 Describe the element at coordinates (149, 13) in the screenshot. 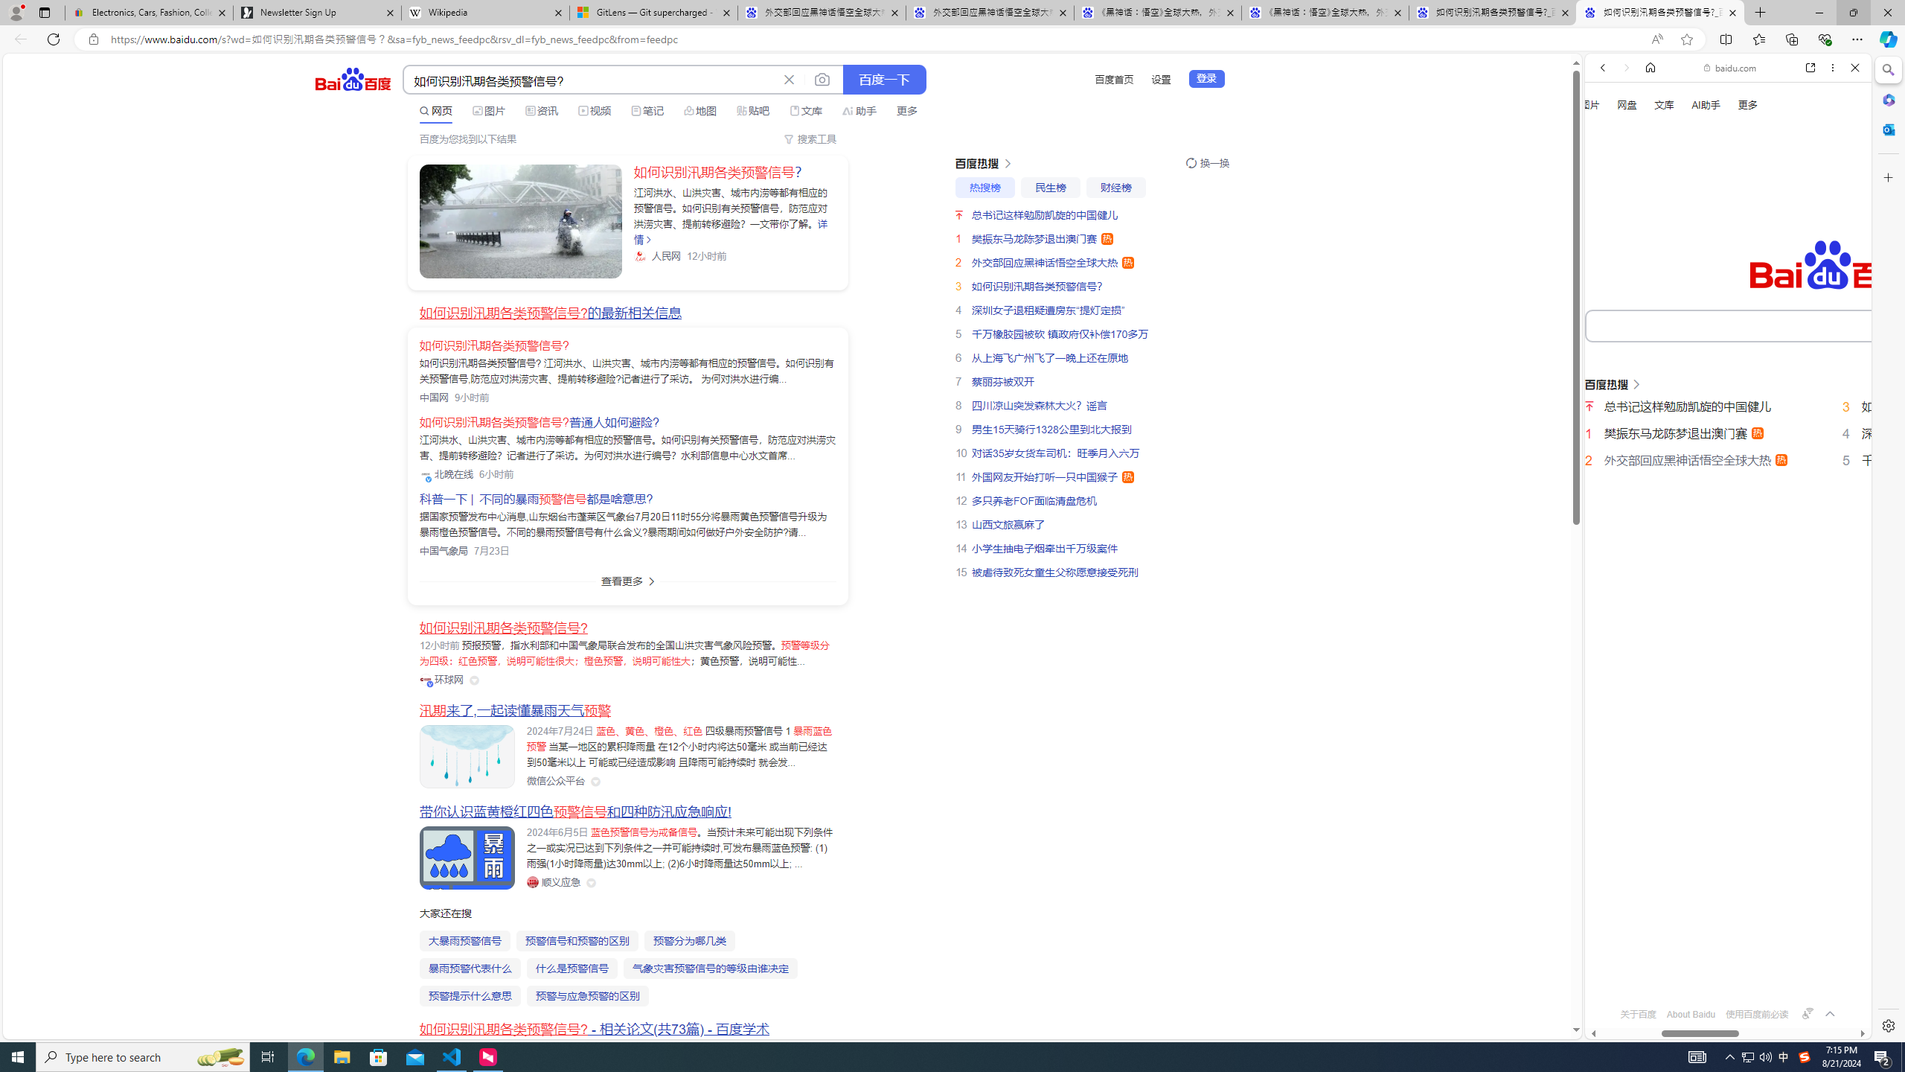

I see `Electronics, Cars, Fashion, Collectibles & More | eBay` at that location.